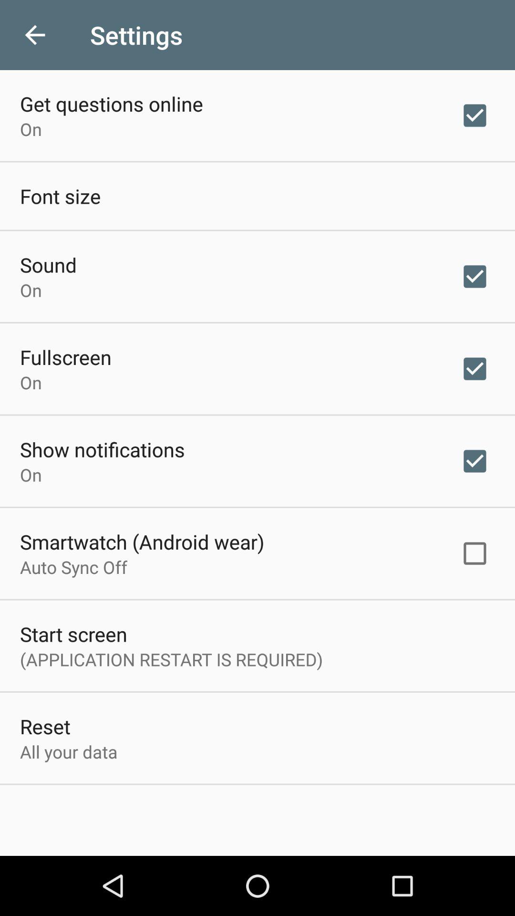  What do you see at coordinates (102, 449) in the screenshot?
I see `click show notifications` at bounding box center [102, 449].